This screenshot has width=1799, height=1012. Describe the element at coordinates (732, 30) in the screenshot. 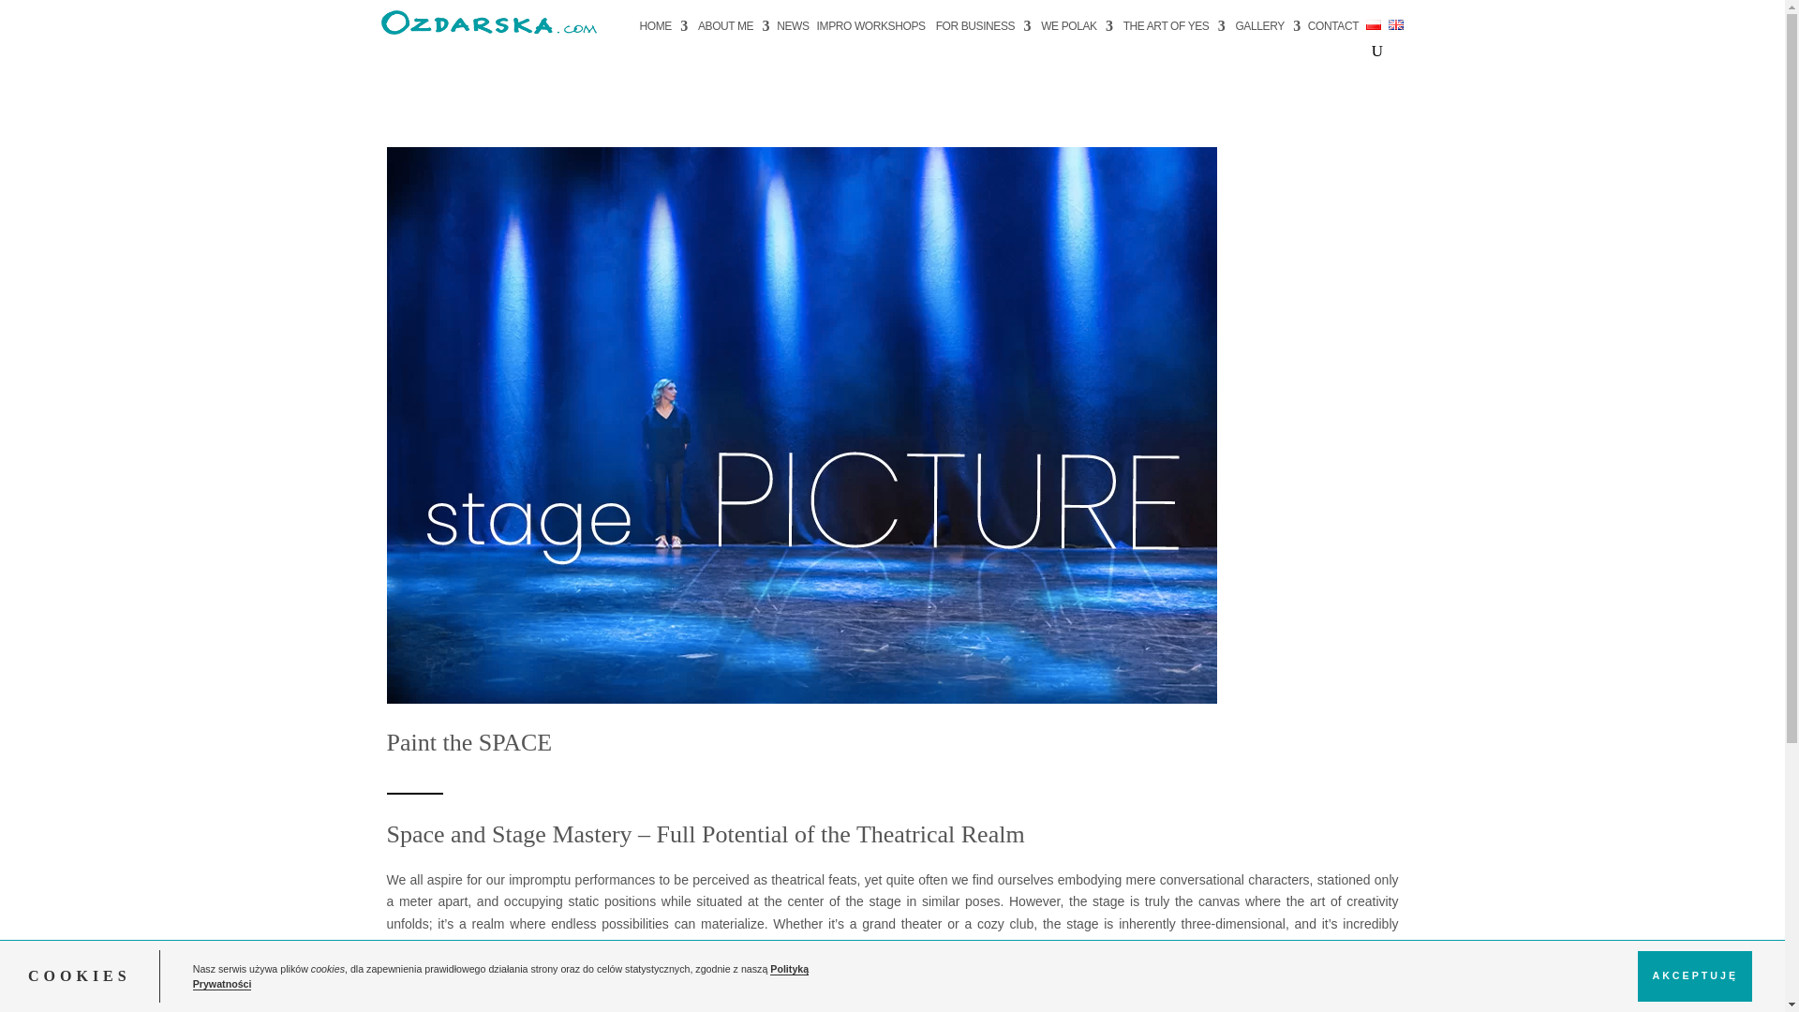

I see `ABOUT ME` at that location.